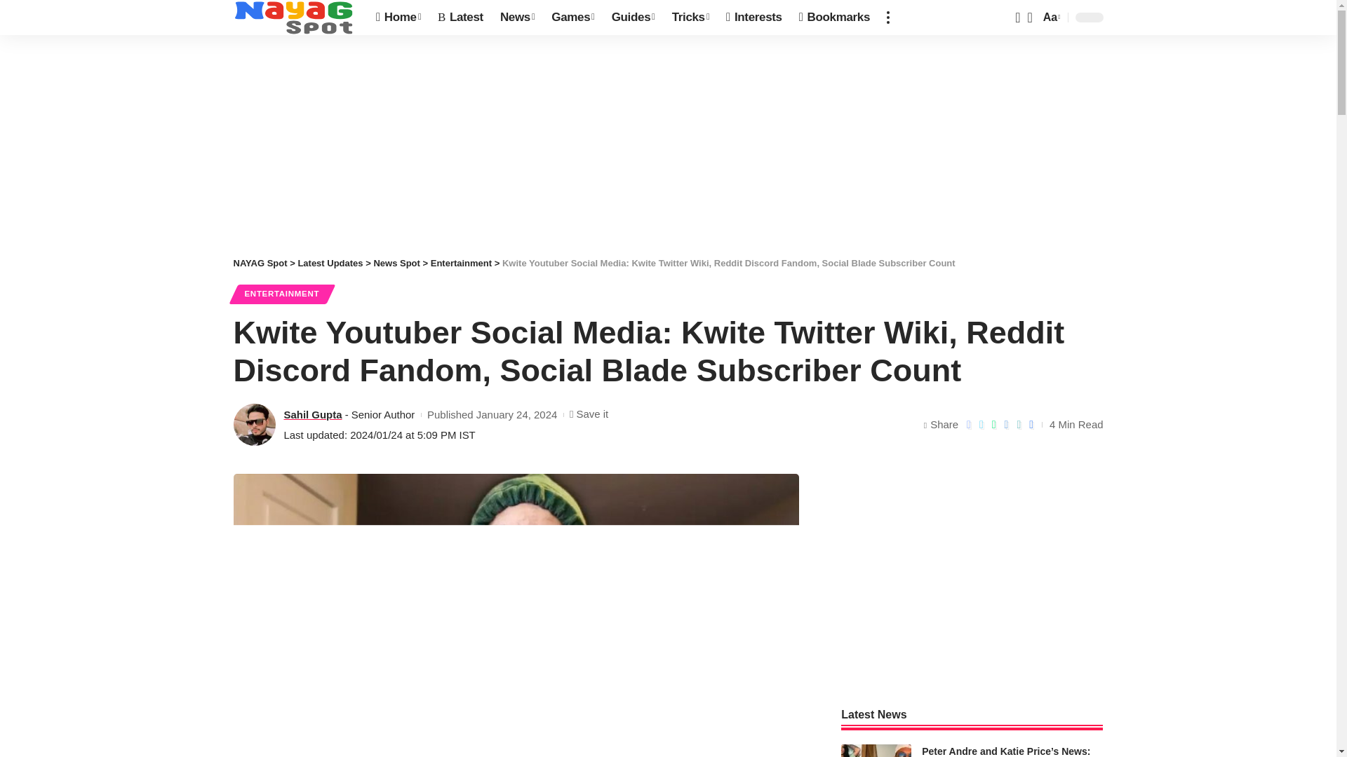 The width and height of the screenshot is (1347, 757). I want to click on Guides, so click(634, 17).